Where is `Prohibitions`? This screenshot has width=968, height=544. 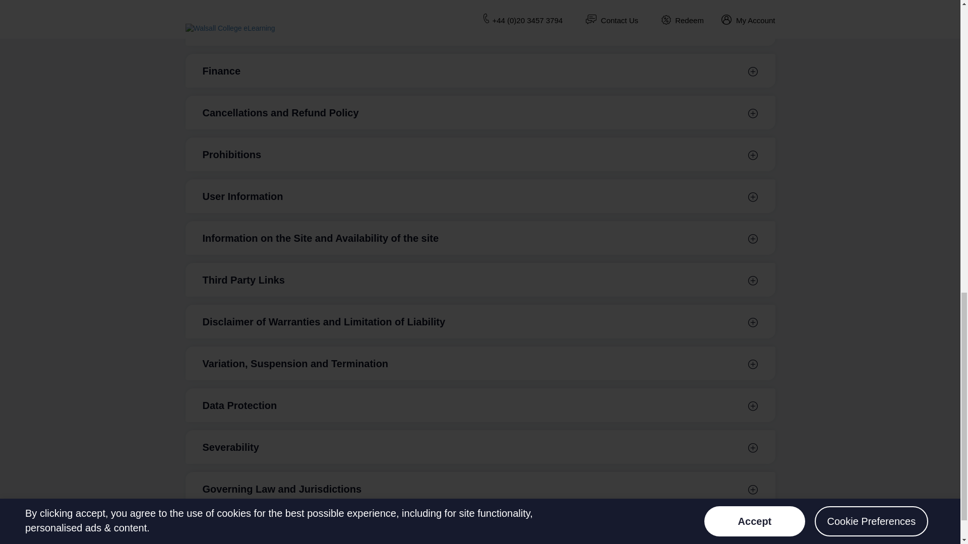 Prohibitions is located at coordinates (480, 154).